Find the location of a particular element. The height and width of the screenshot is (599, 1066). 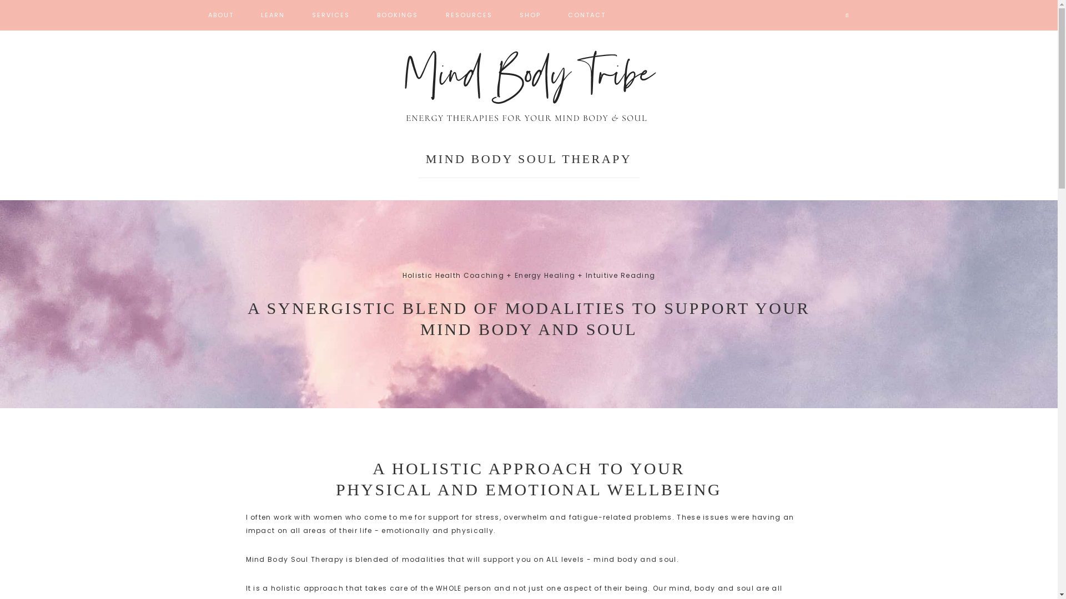

SERVICES is located at coordinates (331, 16).